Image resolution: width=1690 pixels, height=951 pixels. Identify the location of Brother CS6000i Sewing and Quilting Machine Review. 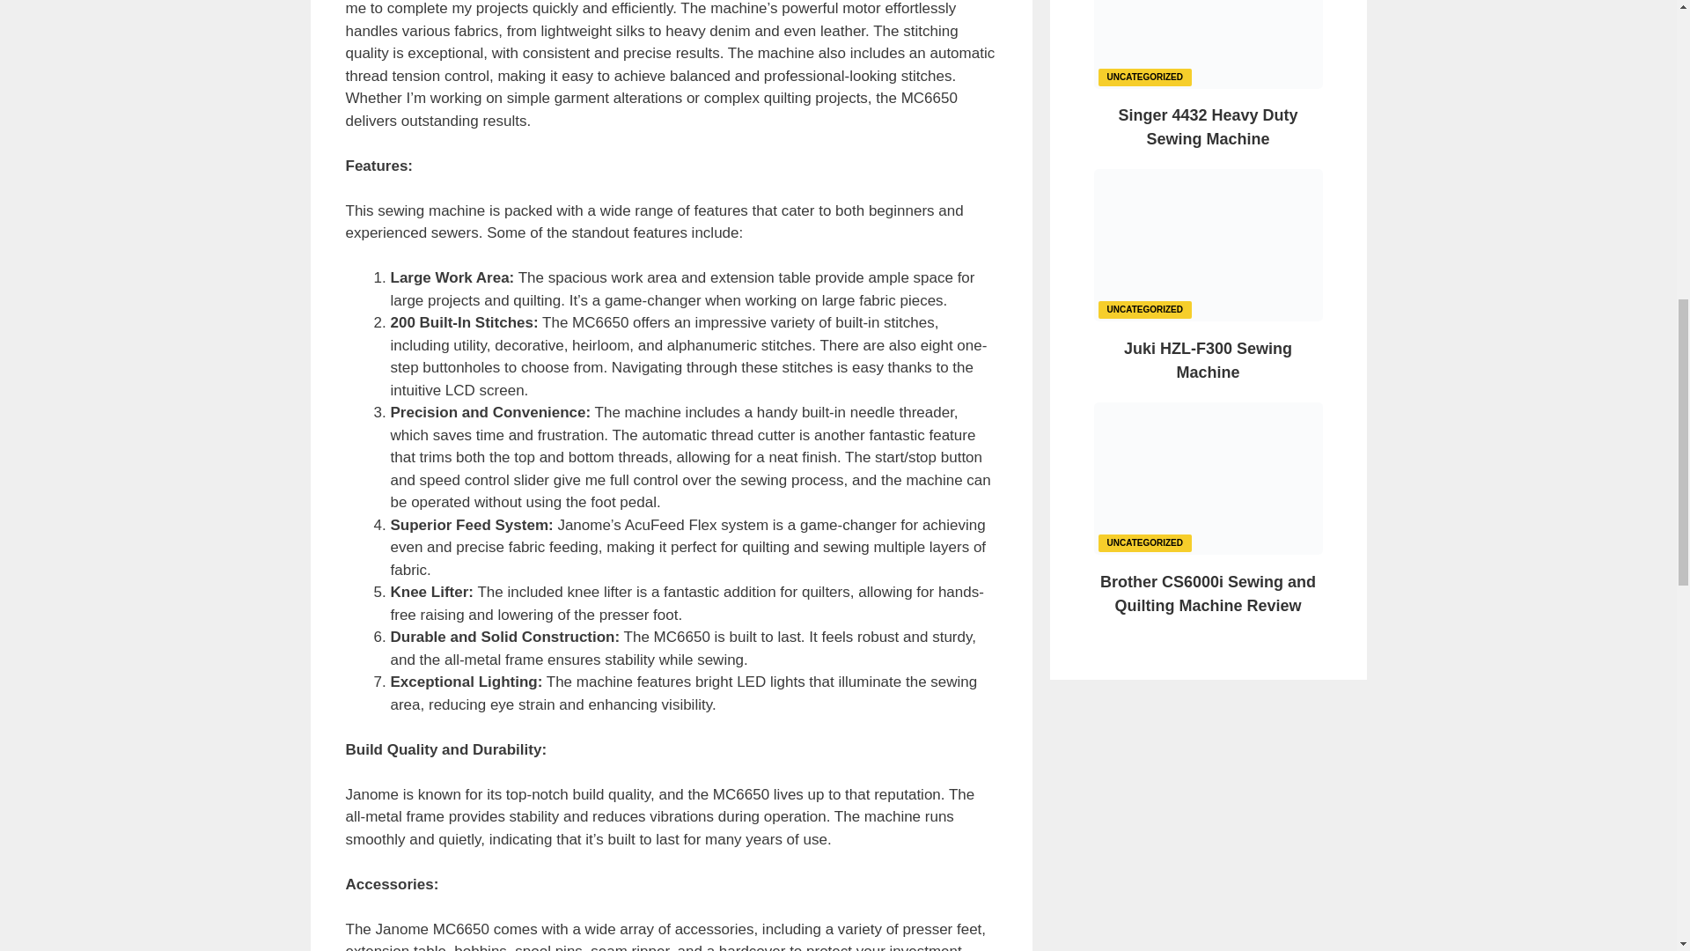
(1208, 593).